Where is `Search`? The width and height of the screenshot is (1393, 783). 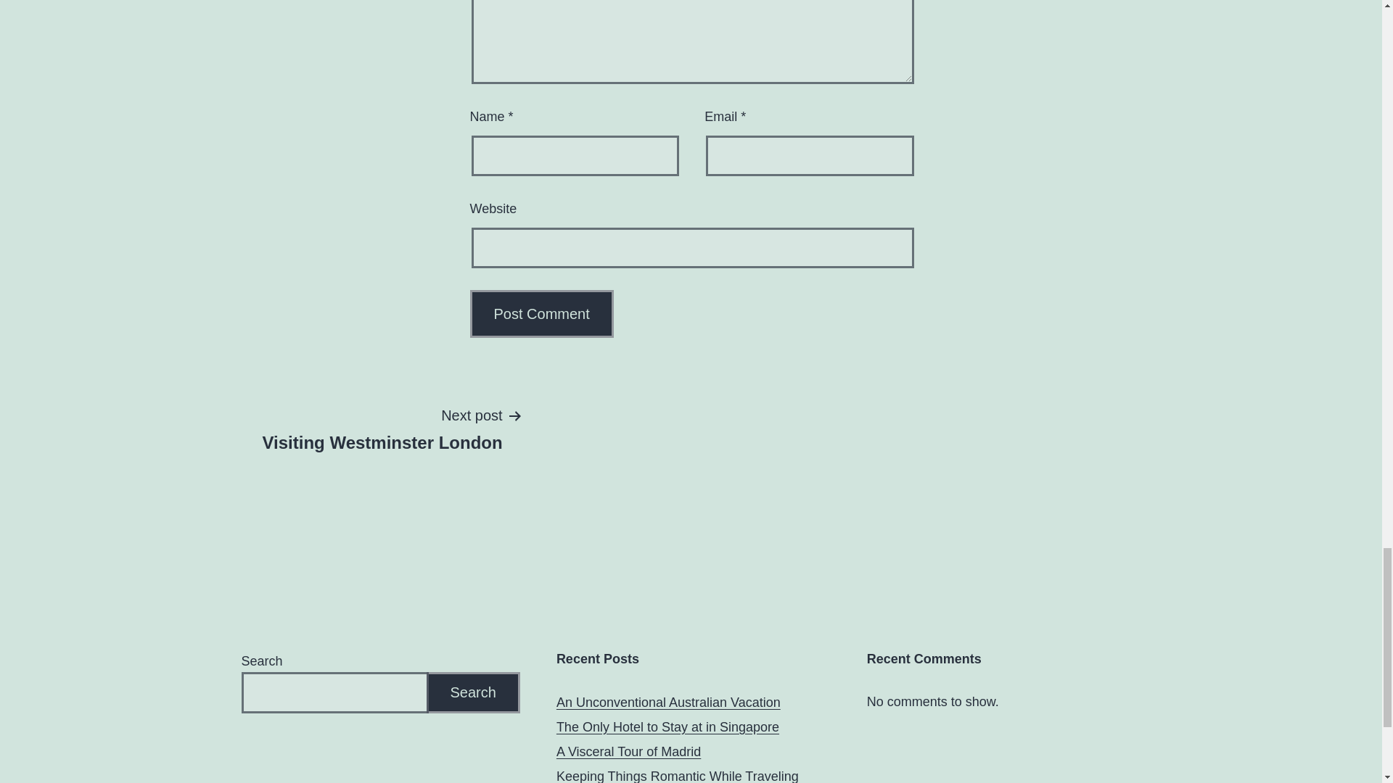 Search is located at coordinates (473, 692).